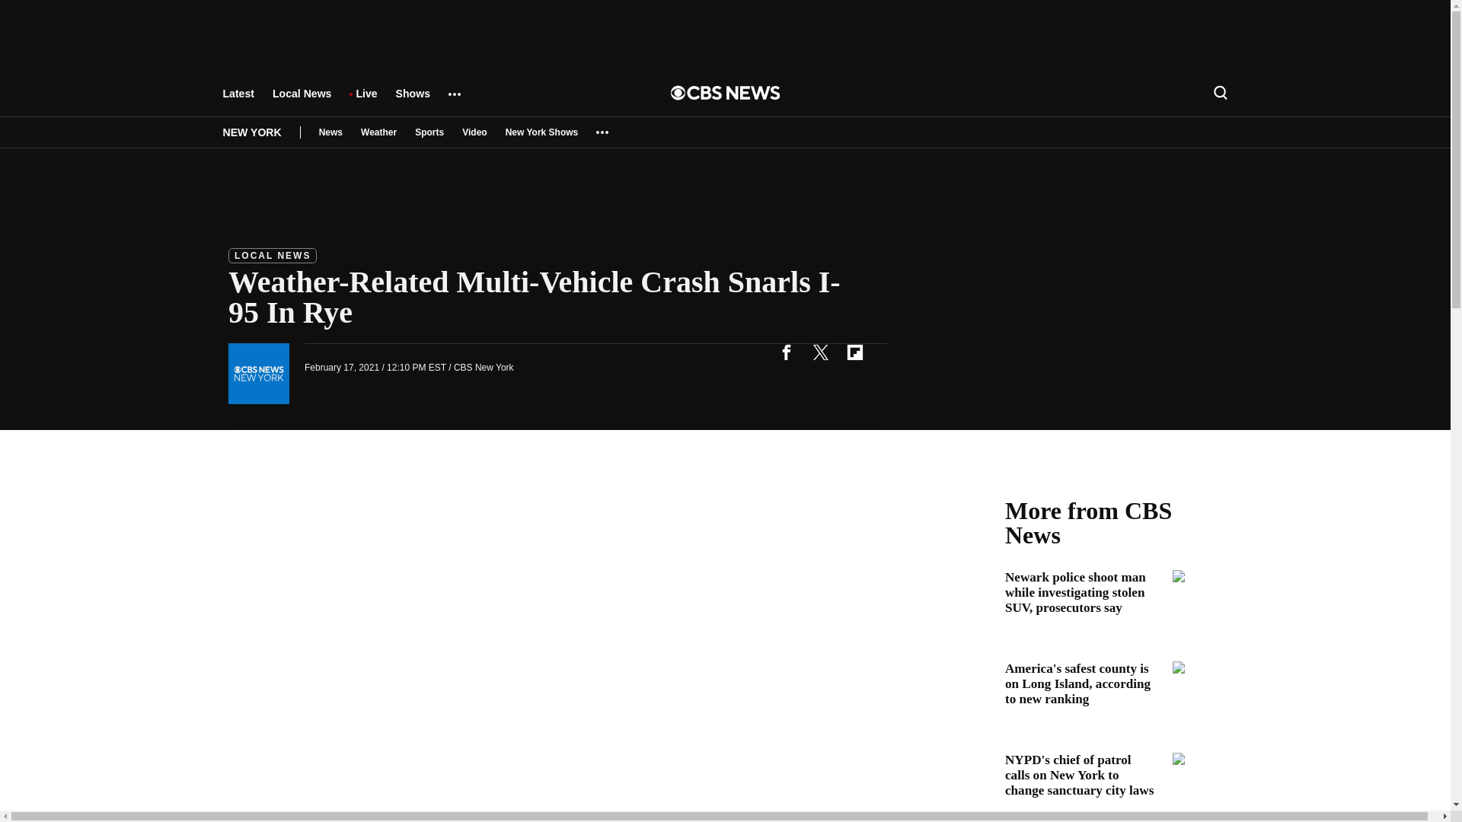 Image resolution: width=1462 pixels, height=822 pixels. What do you see at coordinates (820, 352) in the screenshot?
I see `twitter` at bounding box center [820, 352].